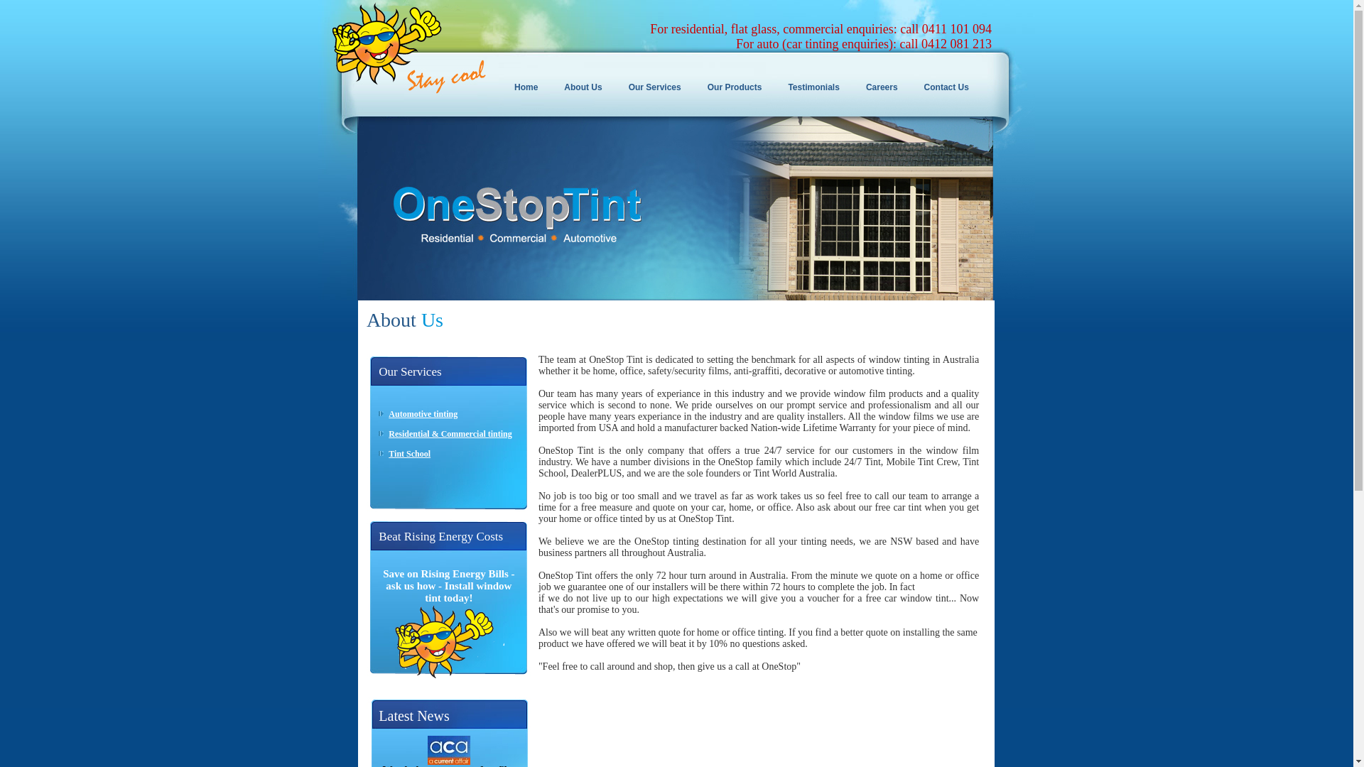  I want to click on Tint School, so click(409, 454).